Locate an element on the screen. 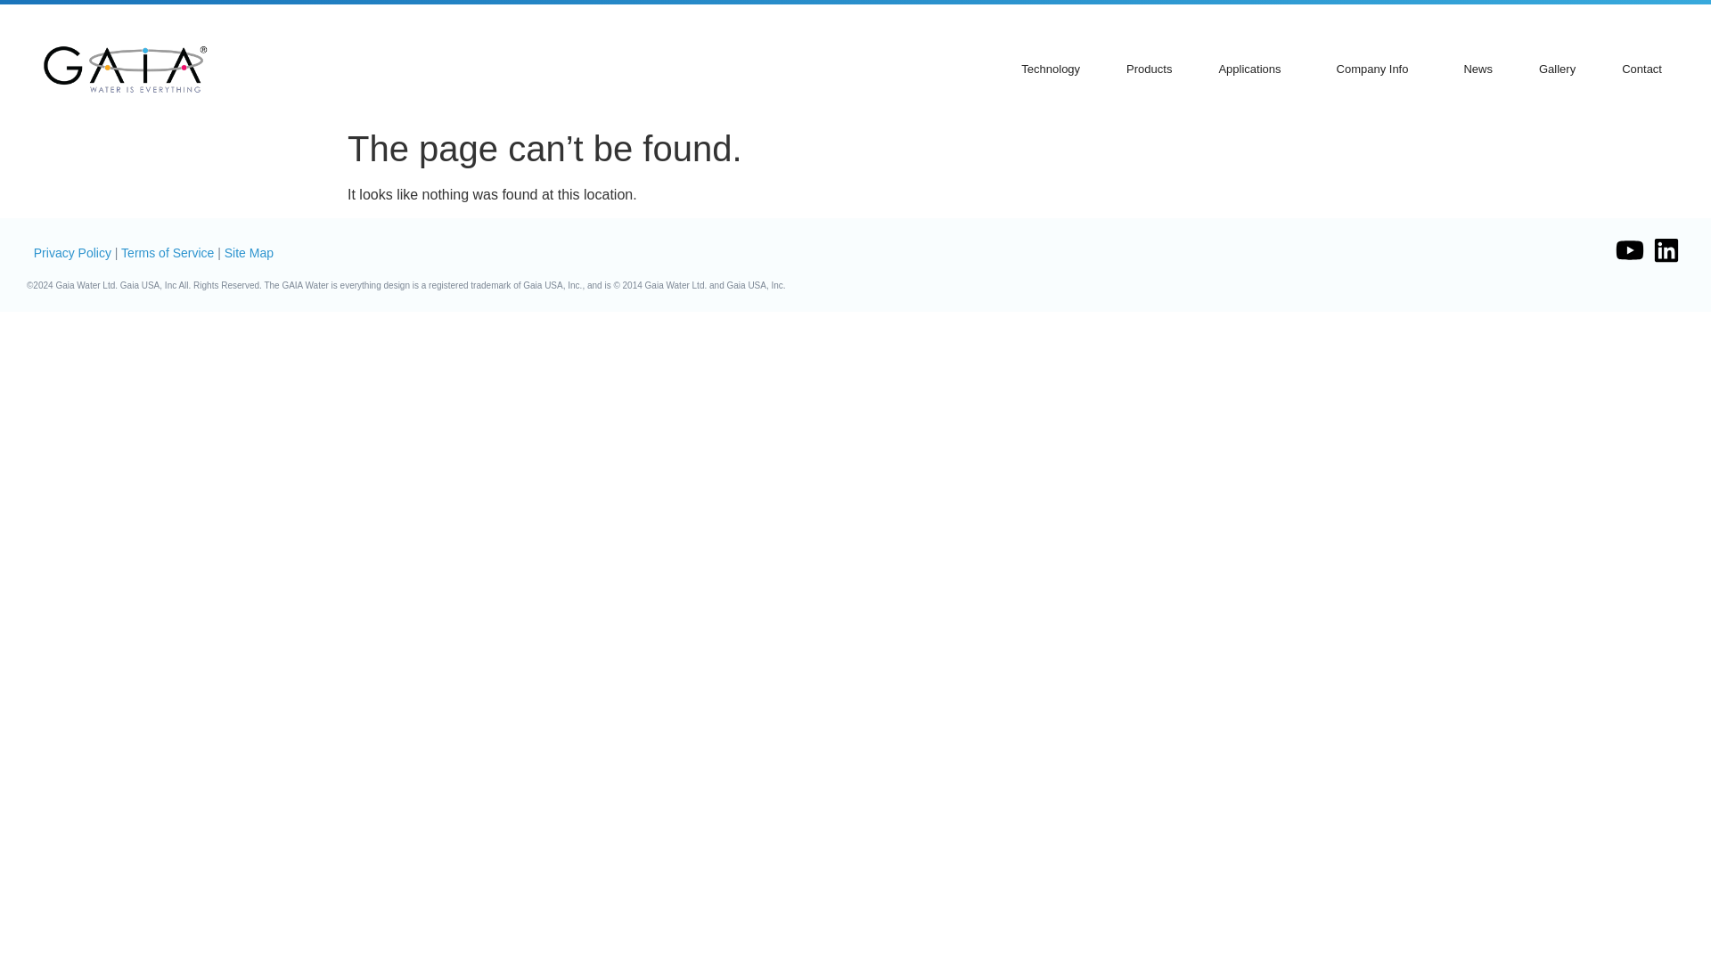  Company Info is located at coordinates (1376, 69).